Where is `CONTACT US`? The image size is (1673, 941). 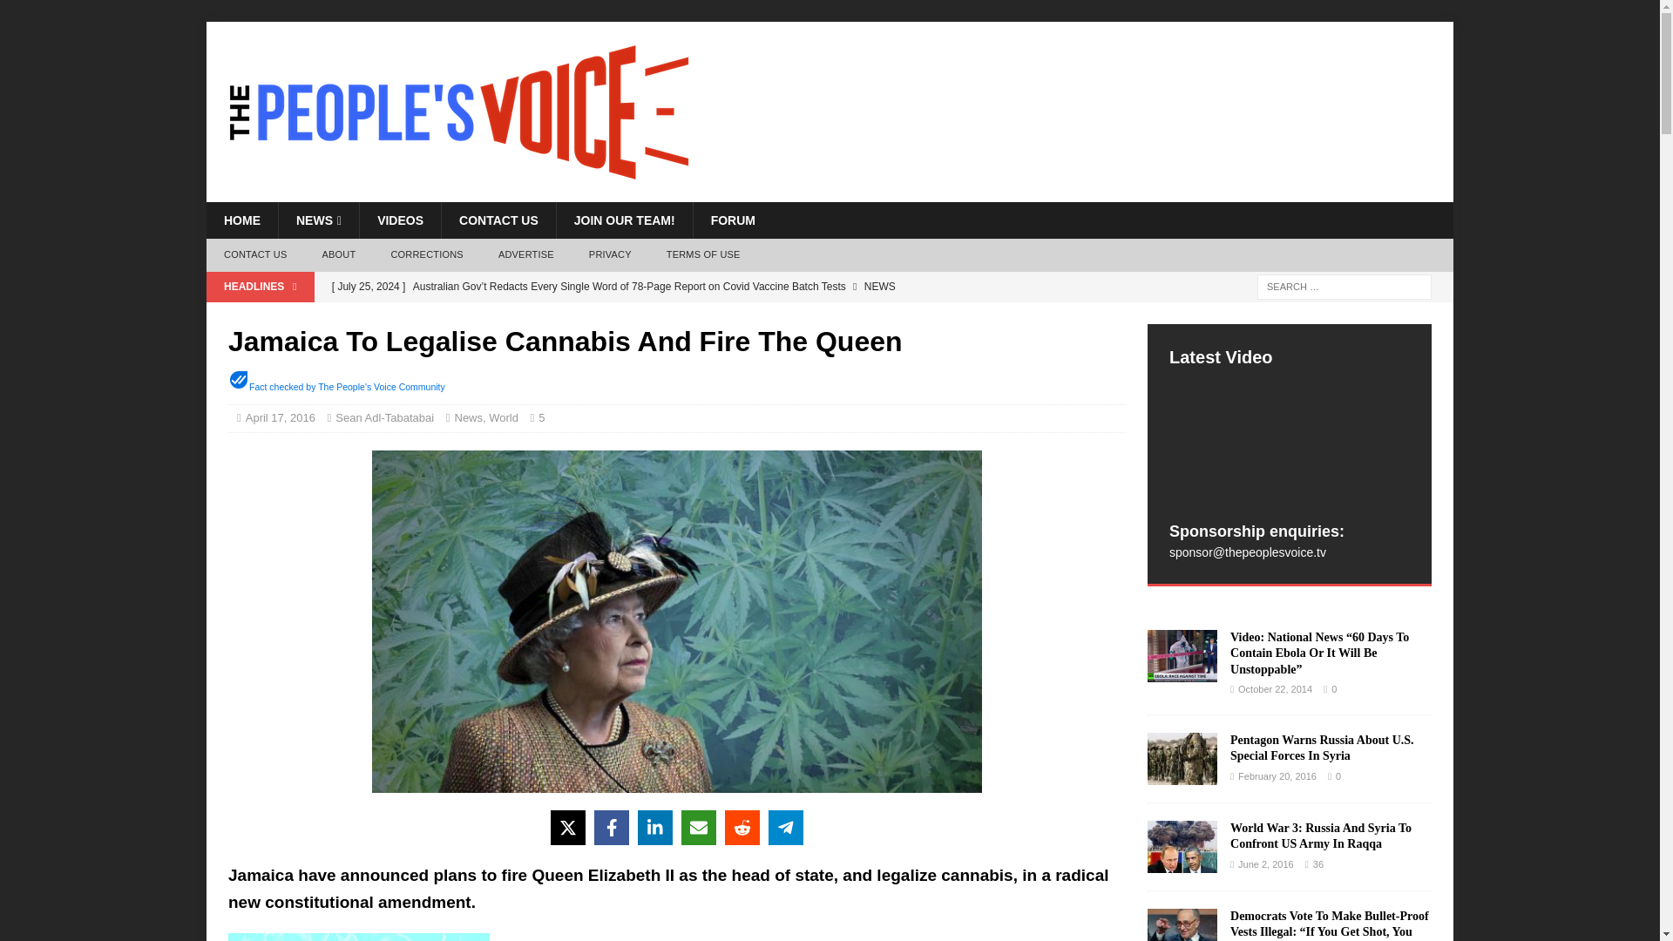
CONTACT US is located at coordinates (498, 220).